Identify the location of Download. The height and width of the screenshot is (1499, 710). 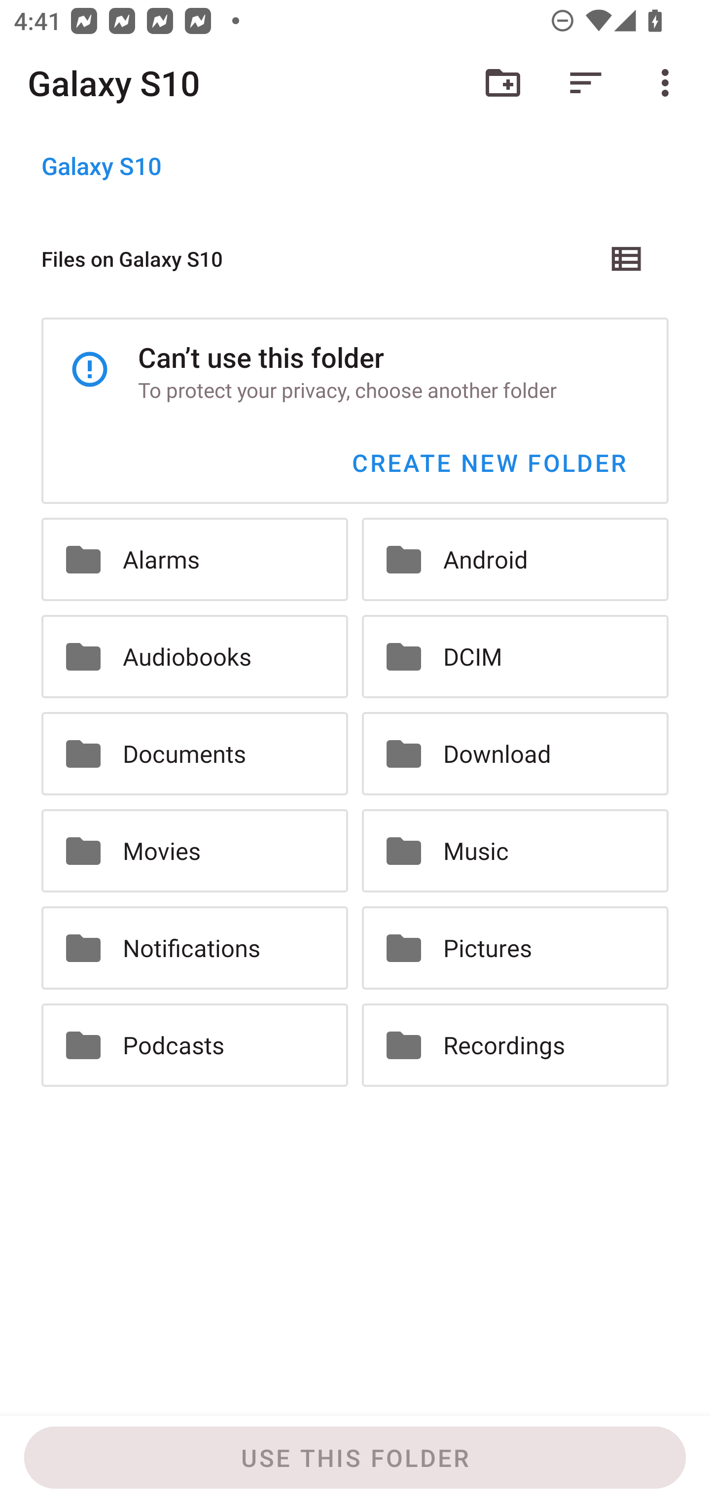
(515, 754).